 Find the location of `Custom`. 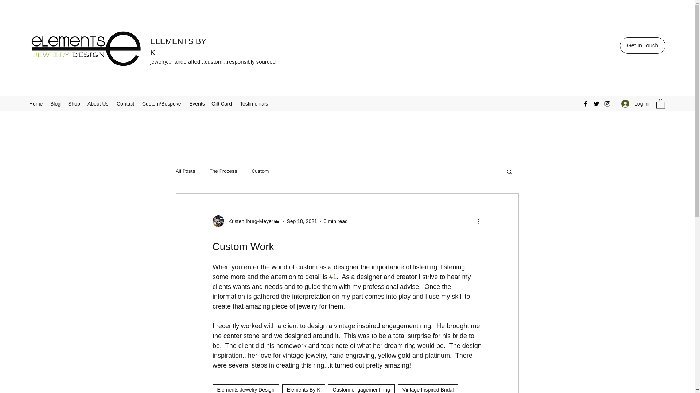

Custom is located at coordinates (260, 171).